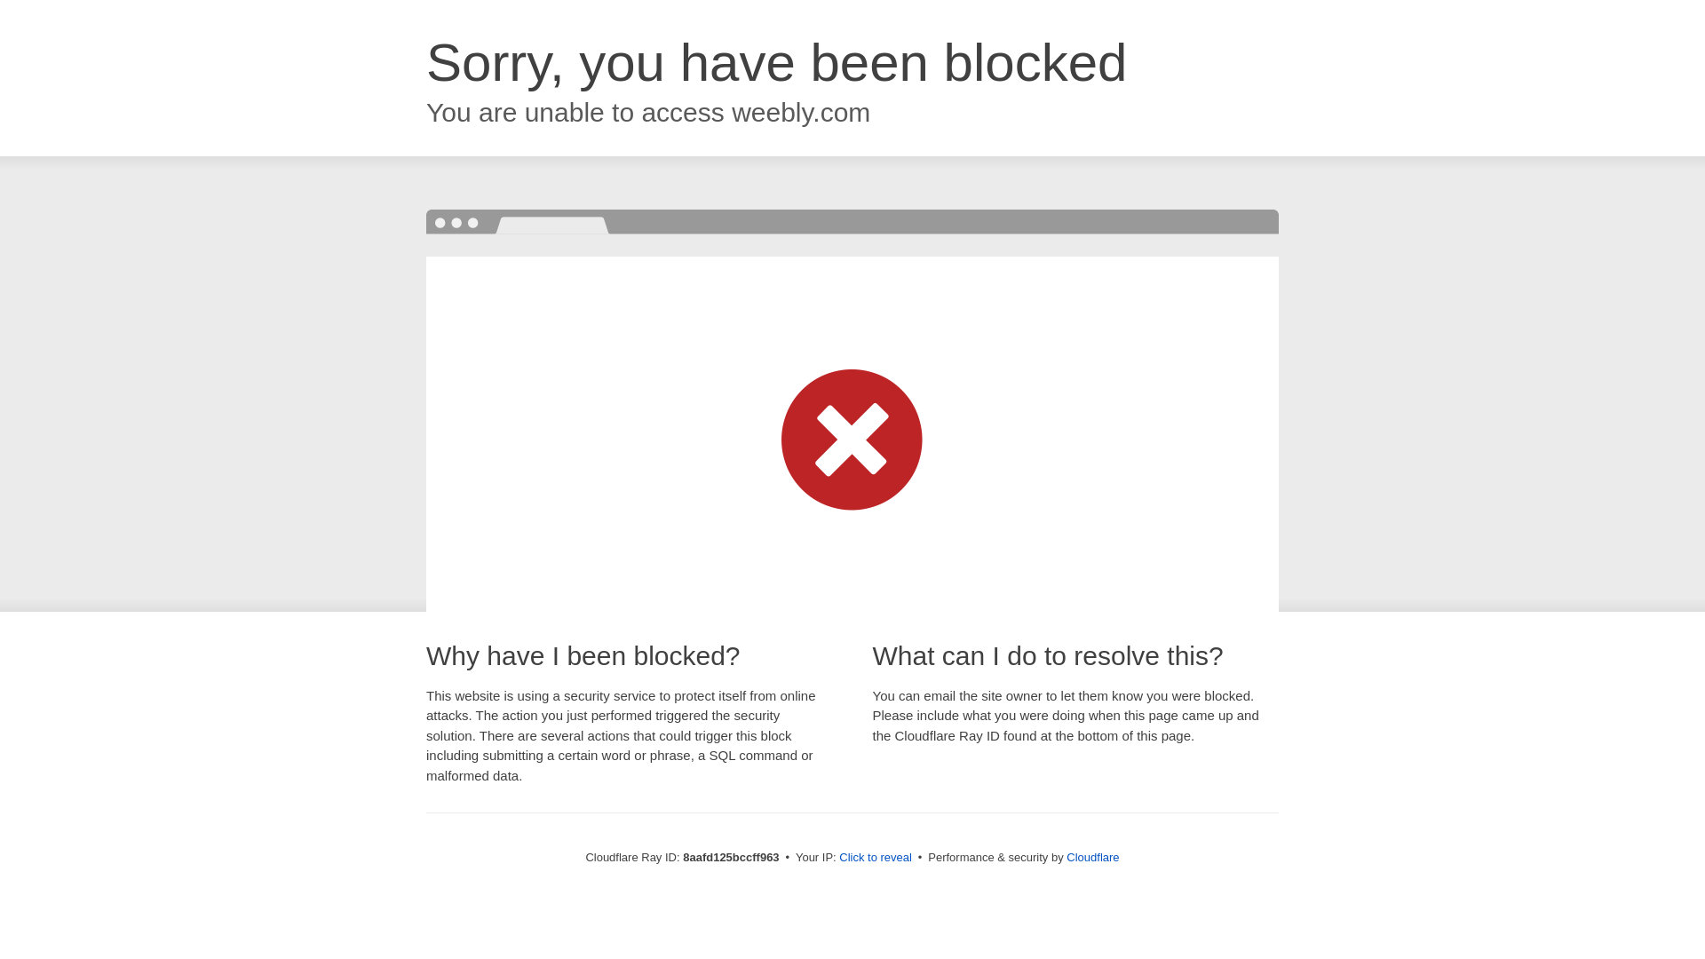  I want to click on Click to reveal, so click(876, 858).